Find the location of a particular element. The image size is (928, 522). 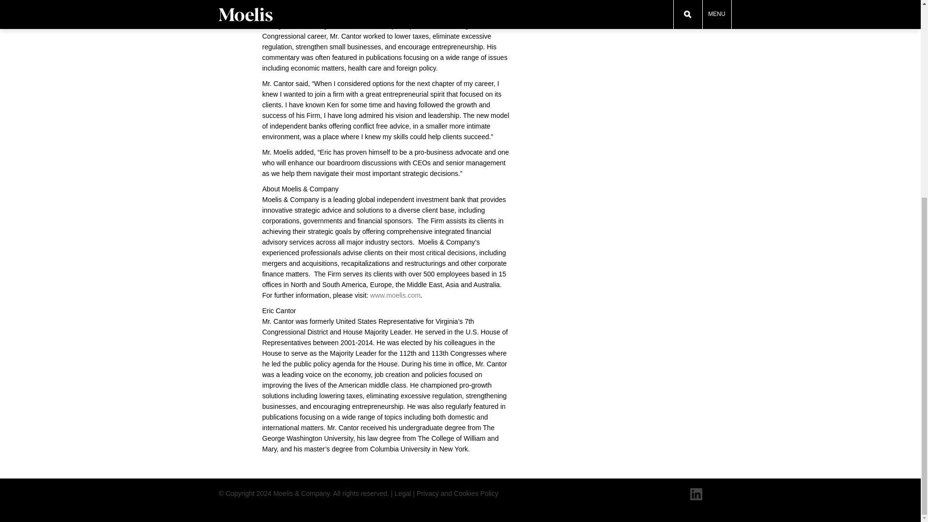

www.moelis.com is located at coordinates (395, 295).